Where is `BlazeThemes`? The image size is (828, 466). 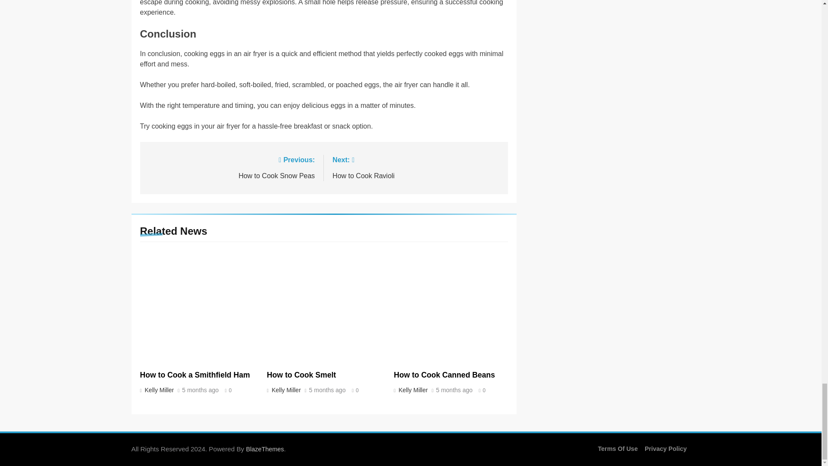 BlazeThemes is located at coordinates (285, 390).